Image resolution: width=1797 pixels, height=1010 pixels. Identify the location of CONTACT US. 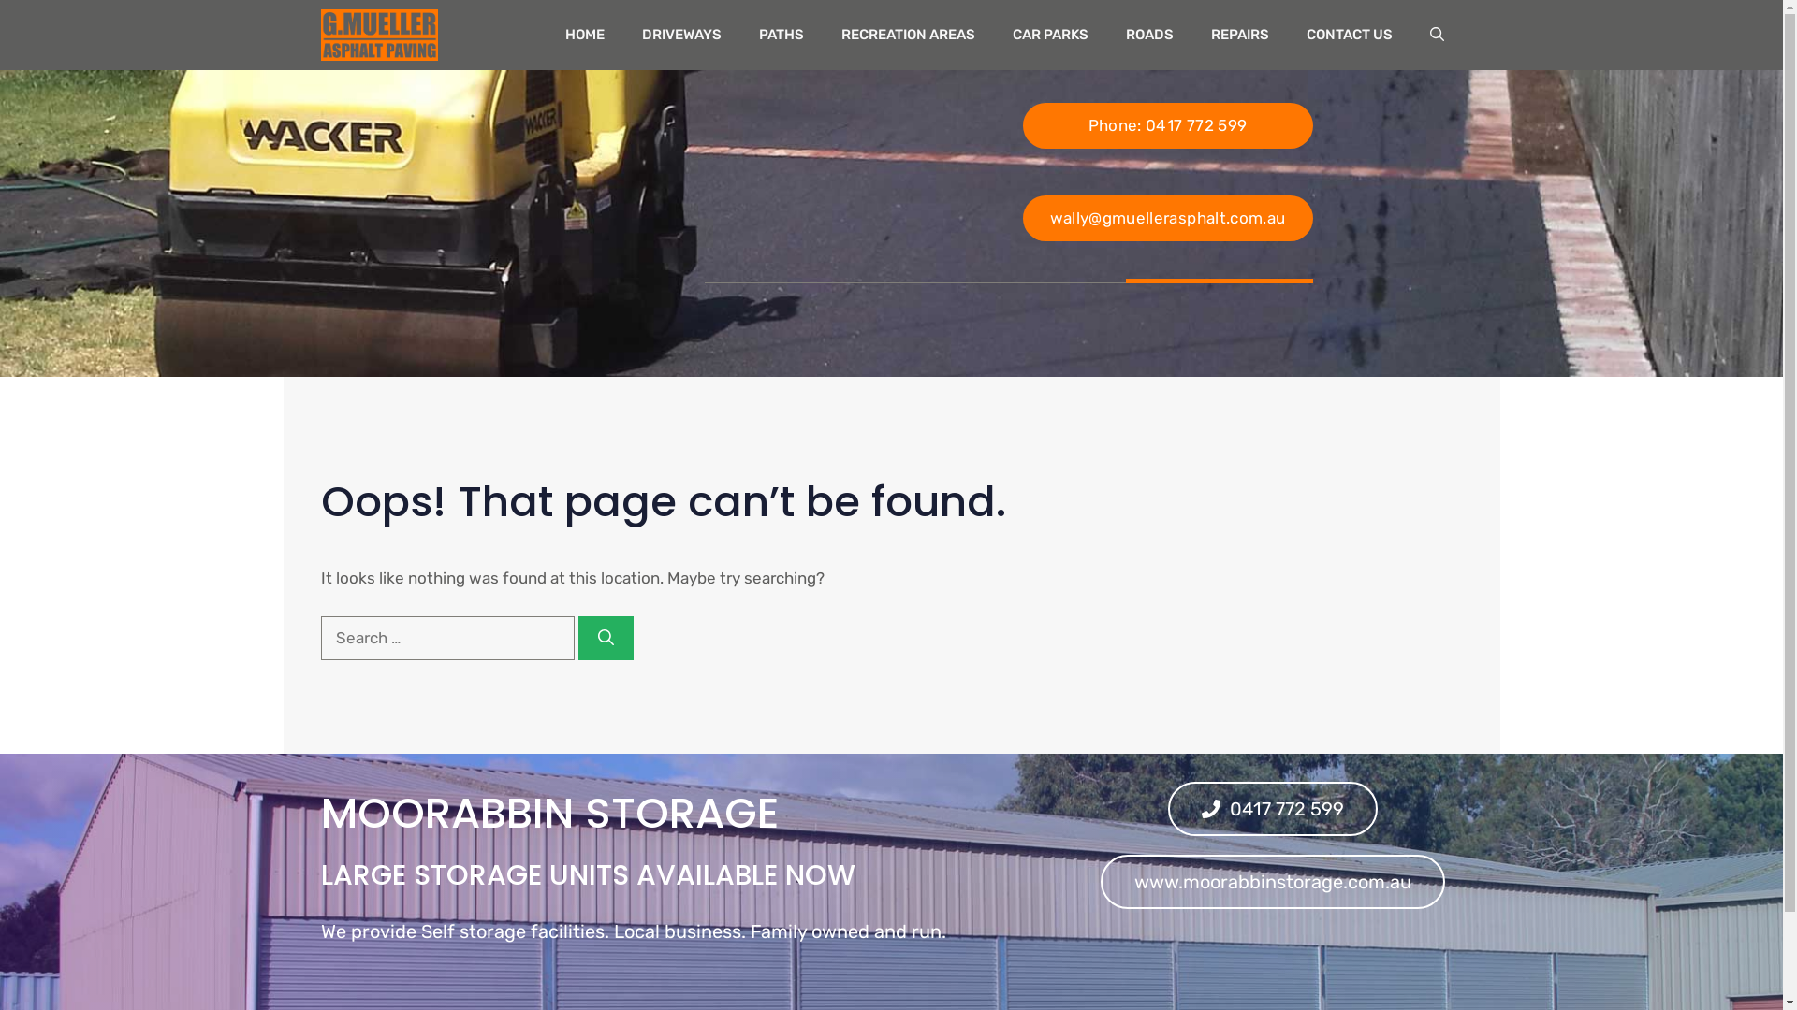
(1350, 36).